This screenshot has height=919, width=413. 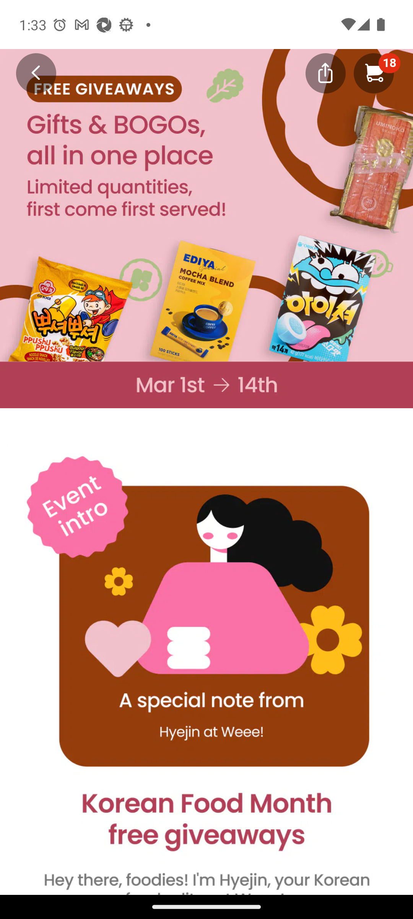 I want to click on , so click(x=325, y=72).